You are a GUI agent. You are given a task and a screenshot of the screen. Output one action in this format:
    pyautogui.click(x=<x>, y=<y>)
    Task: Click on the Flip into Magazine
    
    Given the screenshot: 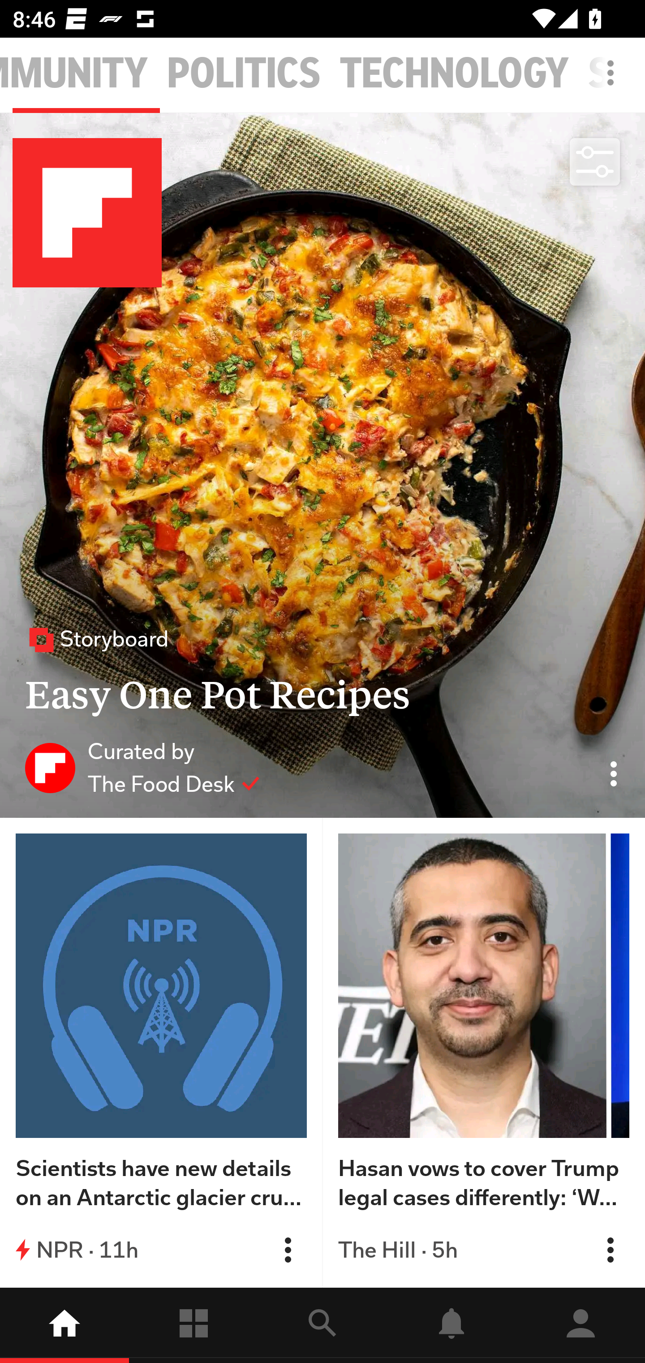 What is the action you would take?
    pyautogui.click(x=610, y=1250)
    